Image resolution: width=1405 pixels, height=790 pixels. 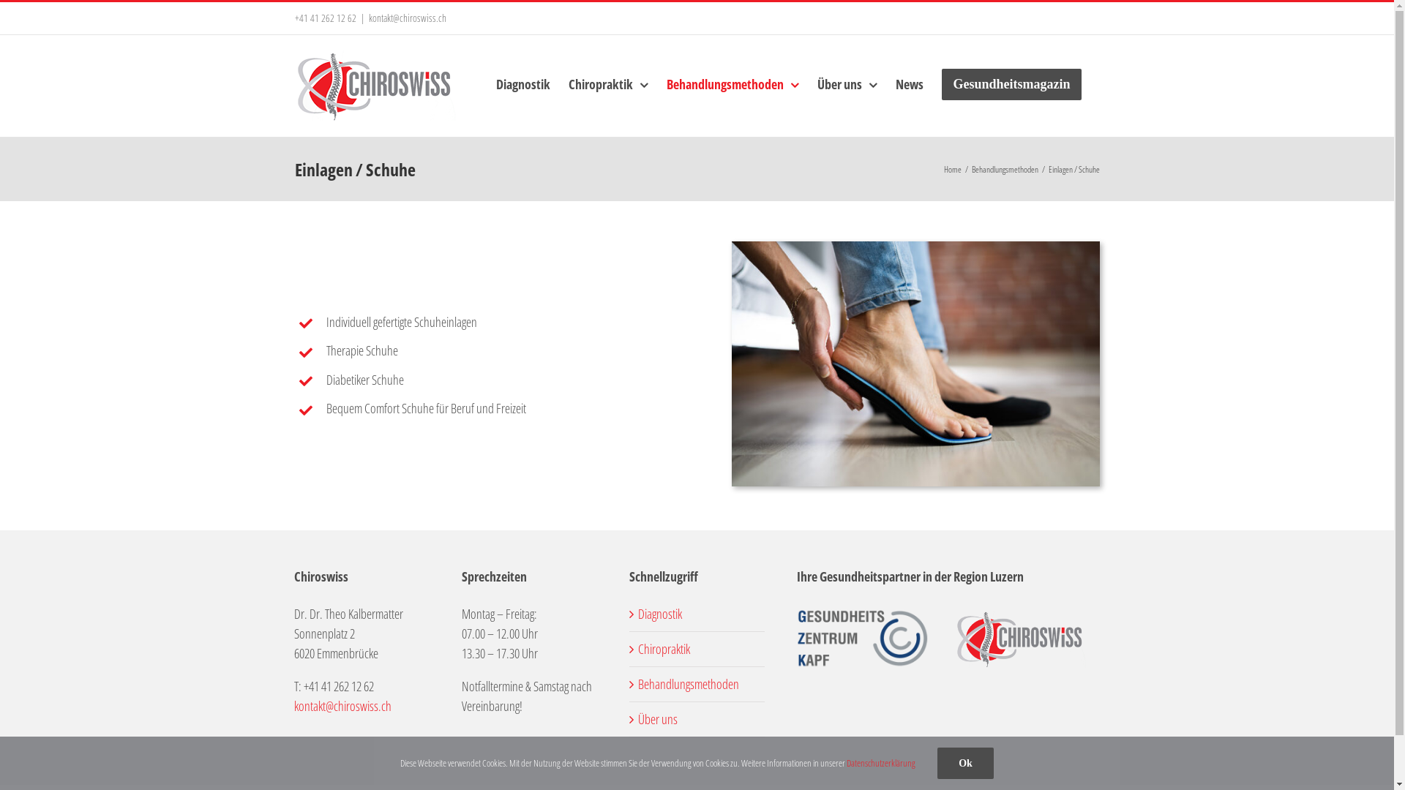 What do you see at coordinates (688, 684) in the screenshot?
I see `Behandlungsmethoden` at bounding box center [688, 684].